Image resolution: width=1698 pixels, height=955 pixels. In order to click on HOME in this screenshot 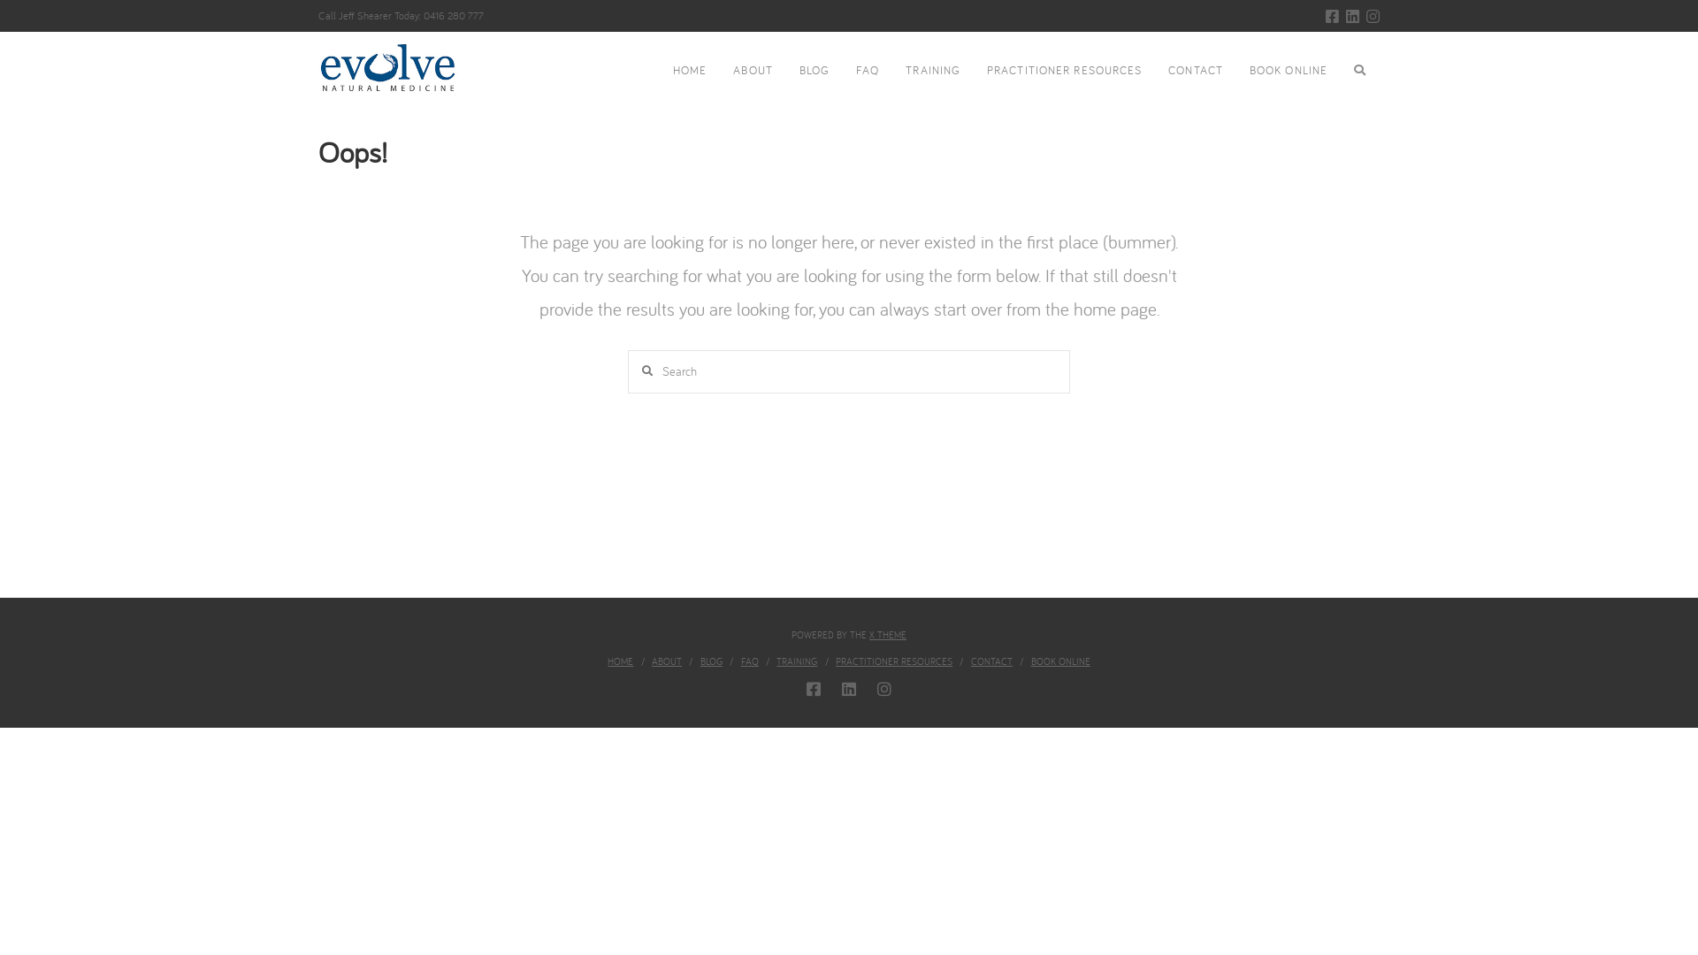, I will do `click(690, 72)`.